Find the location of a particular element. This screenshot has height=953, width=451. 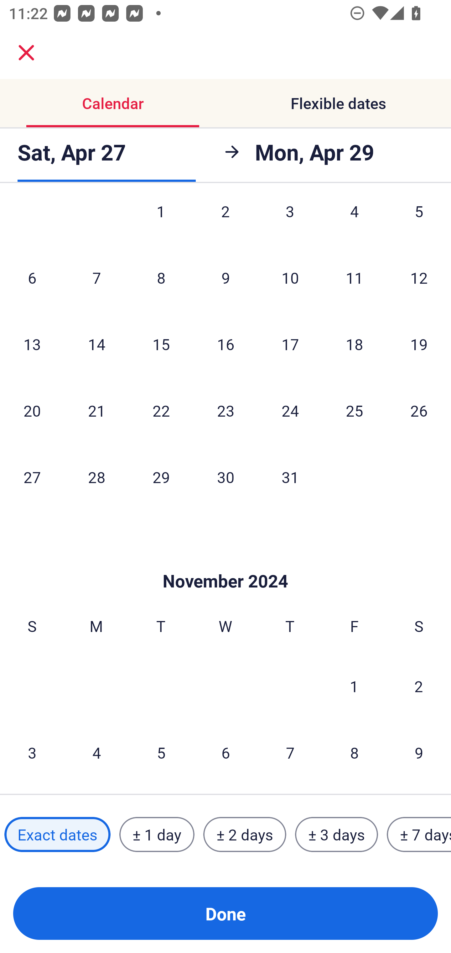

29 Tuesday, October 29, 2024 is located at coordinates (161, 477).